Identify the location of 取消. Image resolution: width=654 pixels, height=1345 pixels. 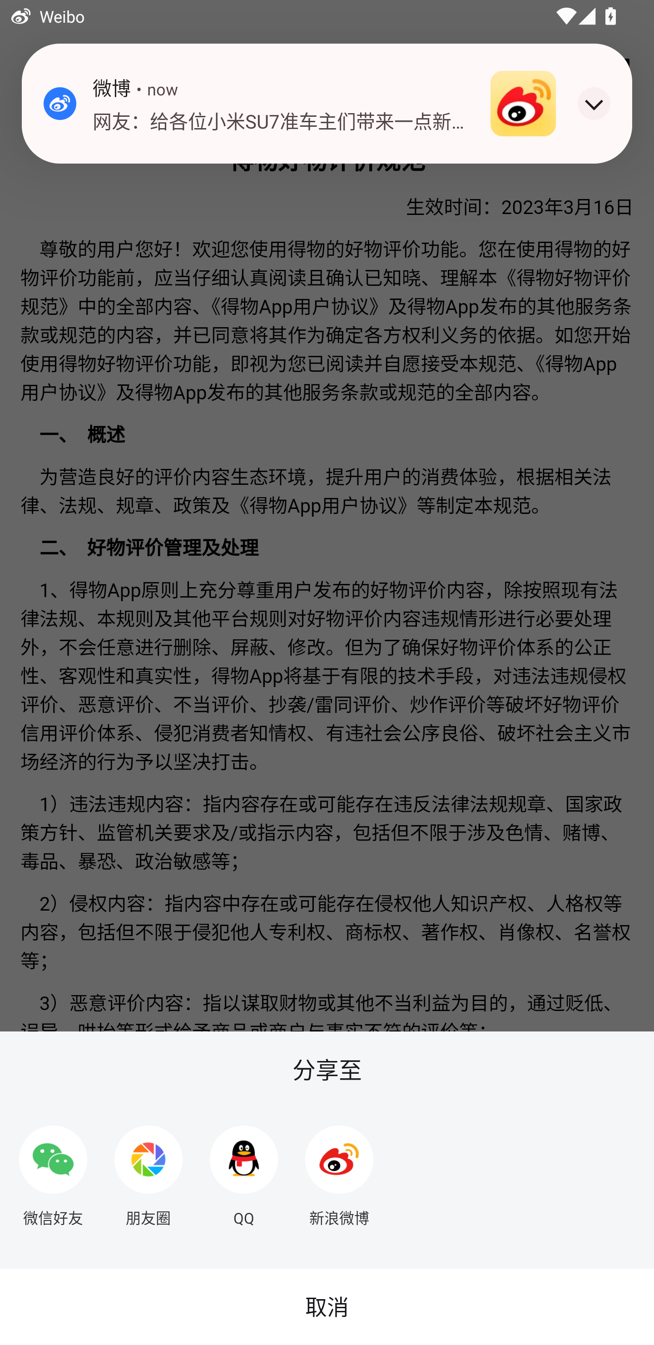
(327, 1307).